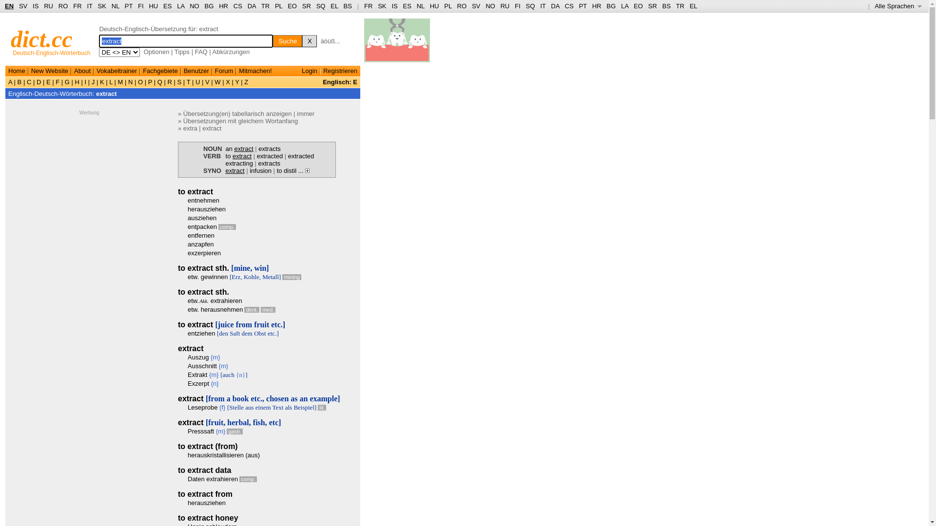 The width and height of the screenshot is (936, 526). I want to click on extracted, so click(301, 156).